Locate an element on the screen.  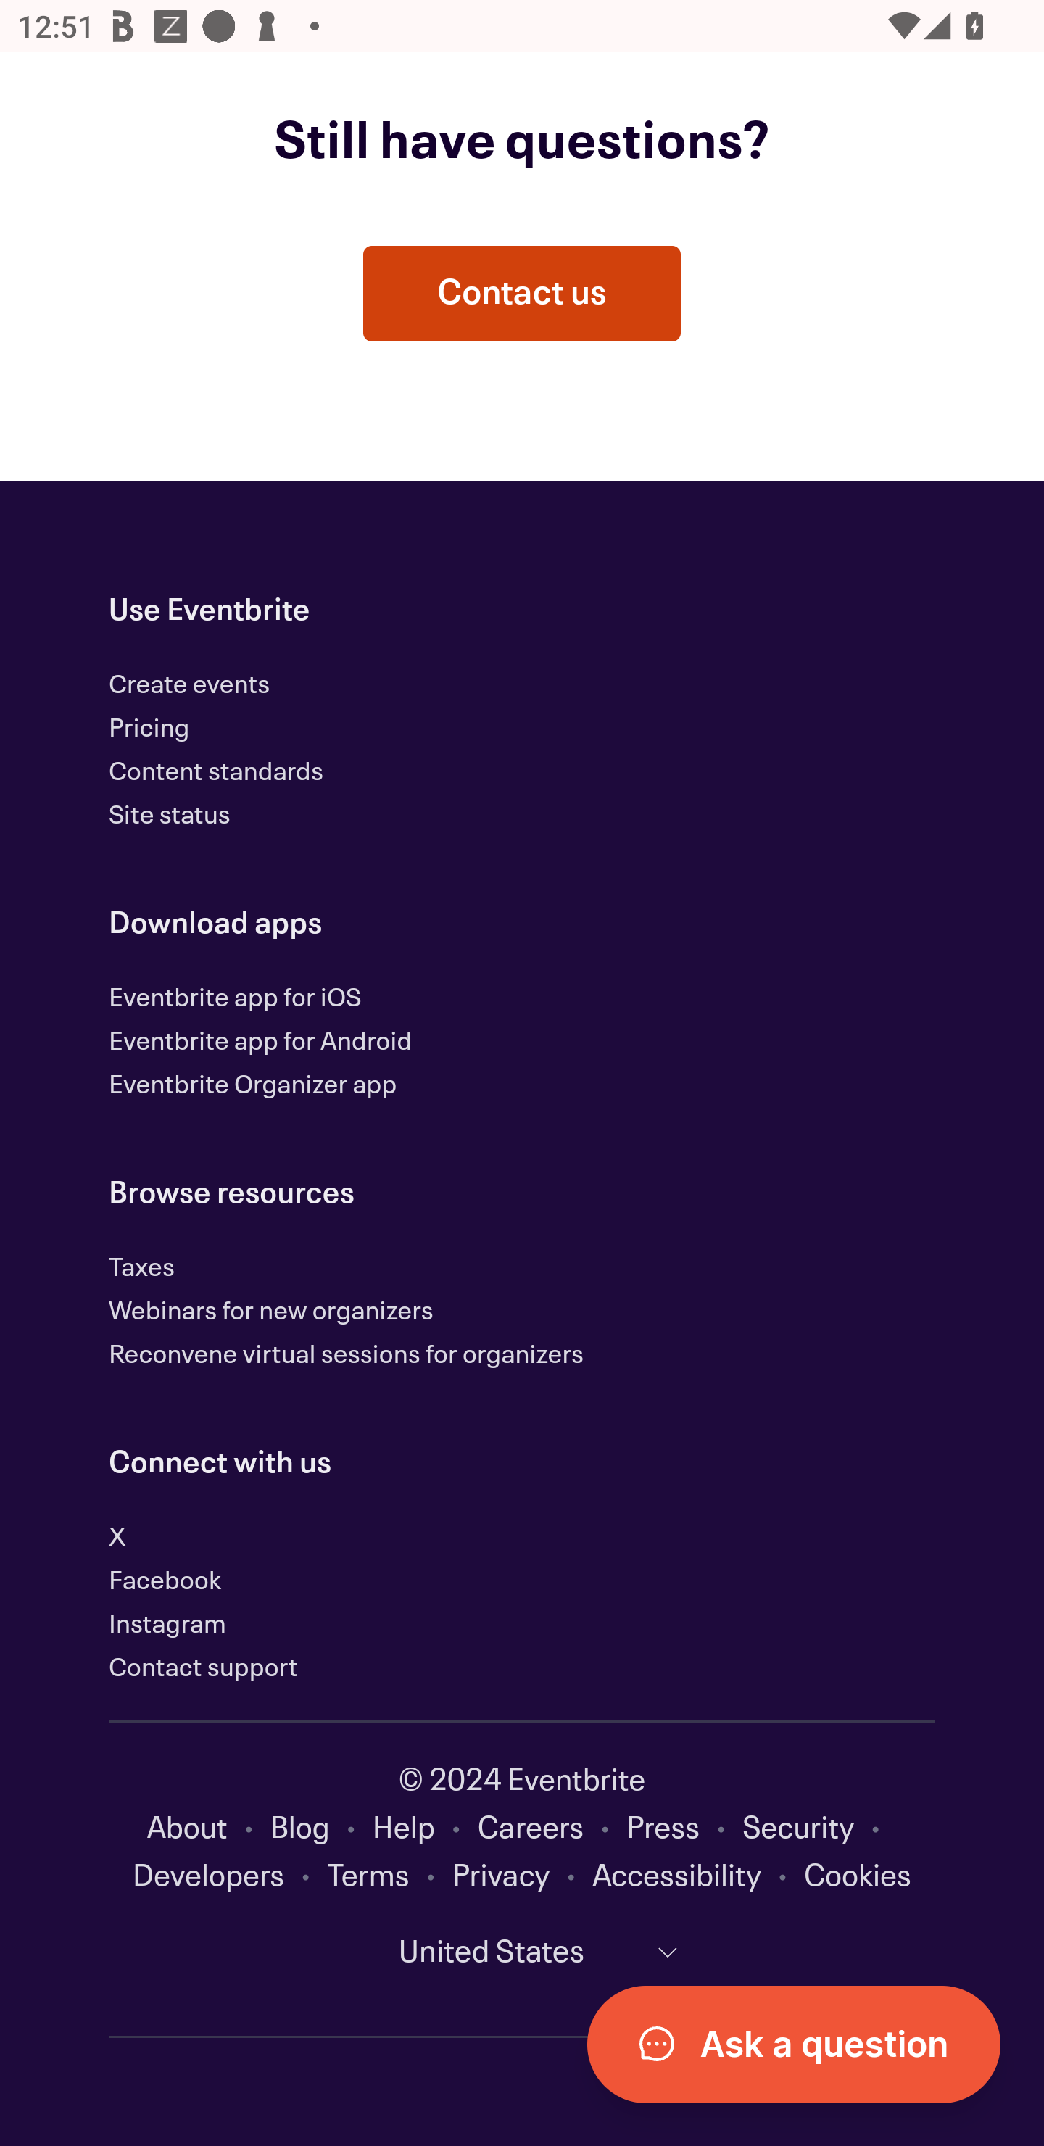
Security● Security ● is located at coordinates (819, 1830).